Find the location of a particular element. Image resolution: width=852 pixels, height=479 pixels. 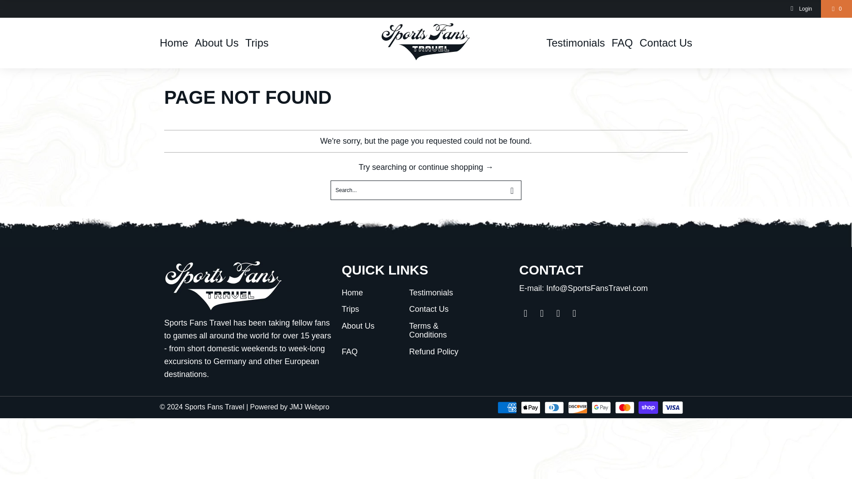

Sports Fans Travel is located at coordinates (426, 43).